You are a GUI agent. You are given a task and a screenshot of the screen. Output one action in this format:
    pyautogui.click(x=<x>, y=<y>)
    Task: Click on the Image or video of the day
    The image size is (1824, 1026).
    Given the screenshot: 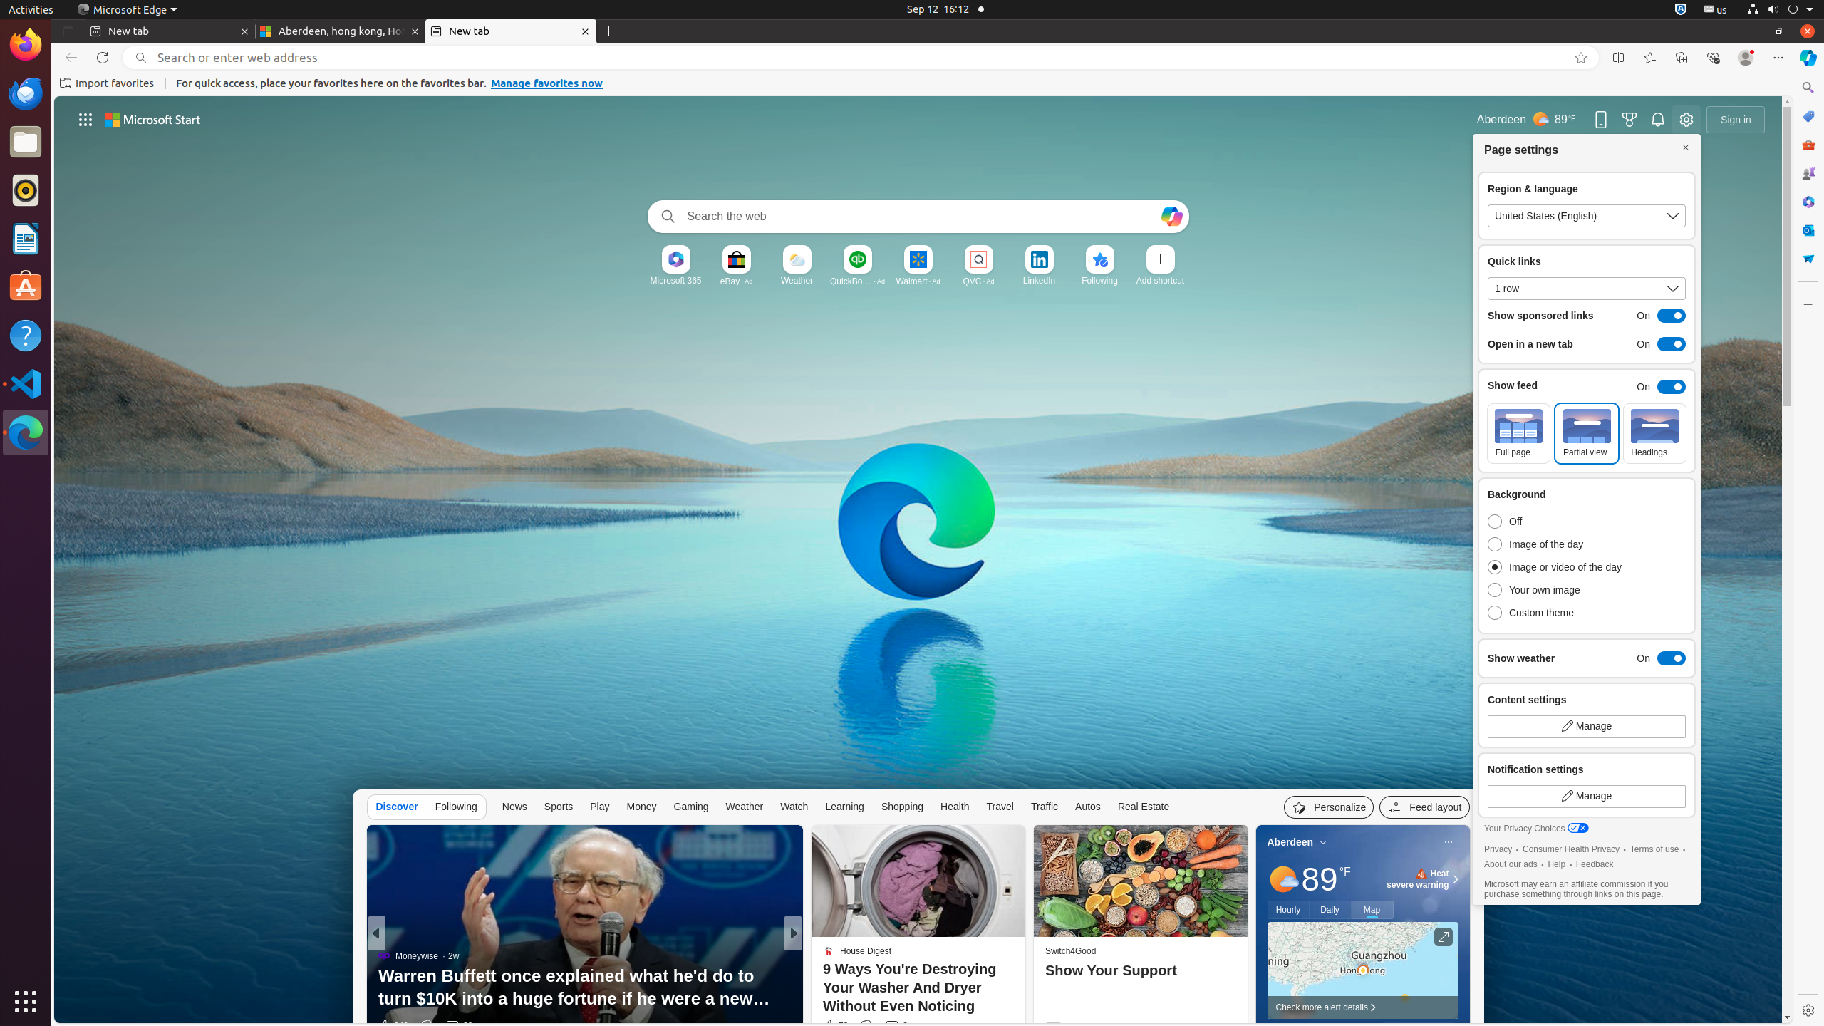 What is the action you would take?
    pyautogui.click(x=1558, y=567)
    